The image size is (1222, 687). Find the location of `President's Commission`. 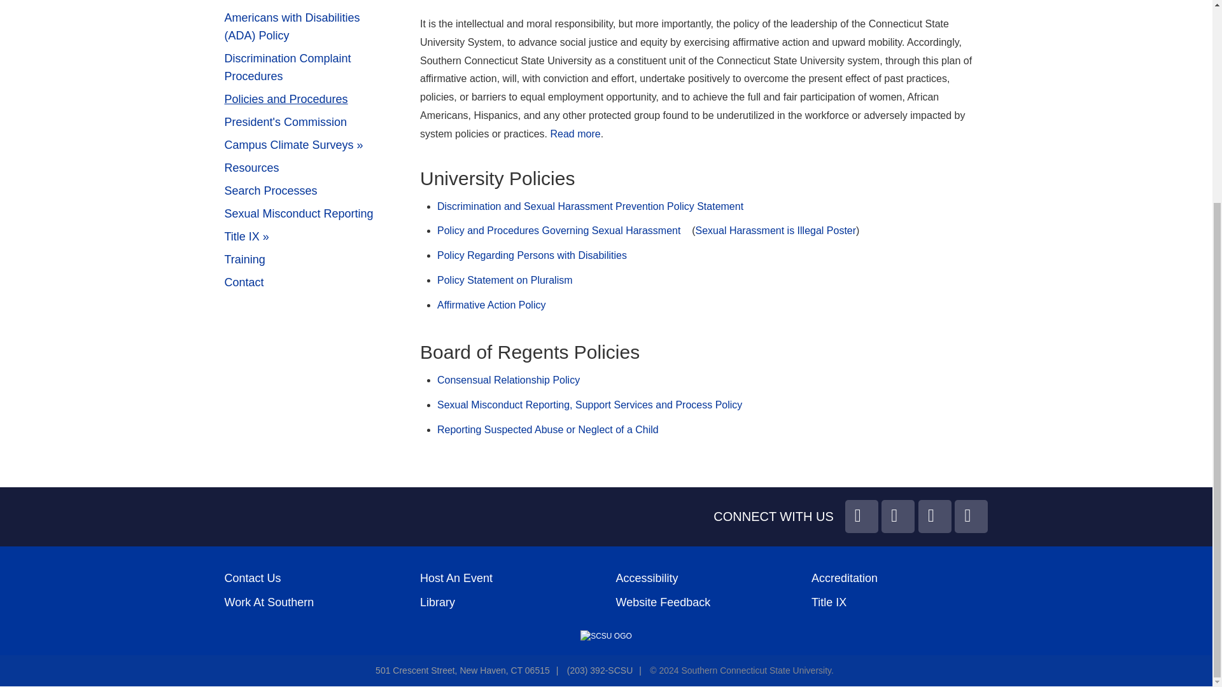

President's Commission is located at coordinates (312, 122).